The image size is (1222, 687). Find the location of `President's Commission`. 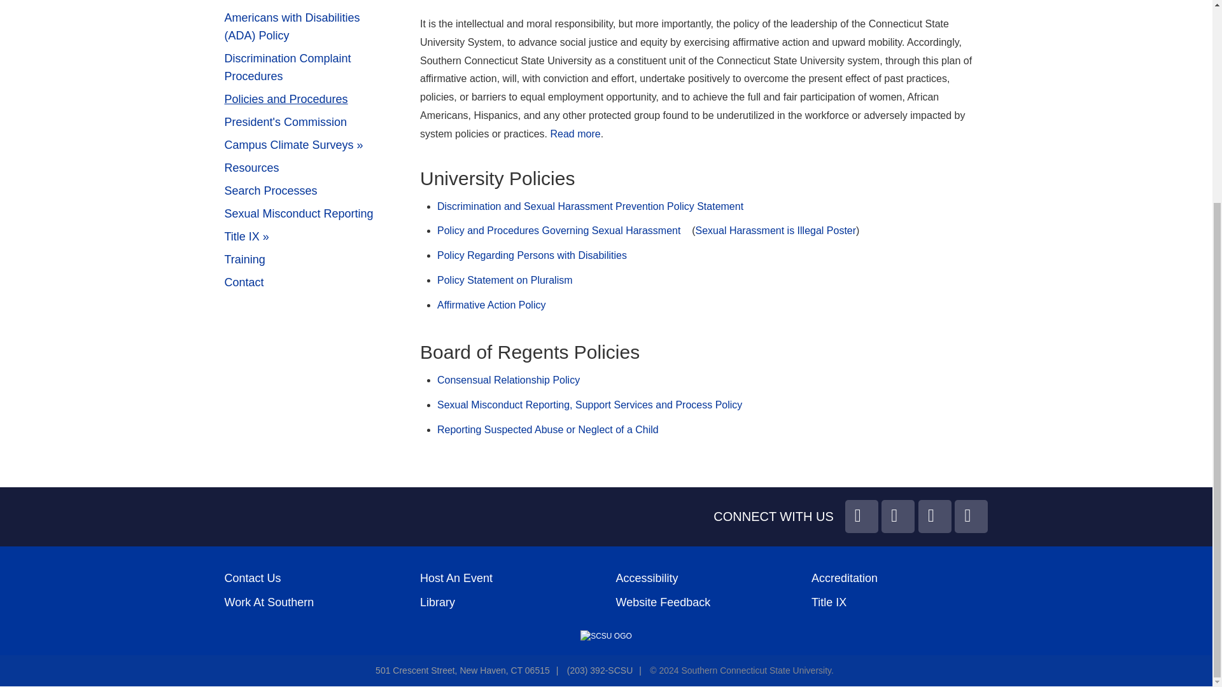

President's Commission is located at coordinates (312, 122).